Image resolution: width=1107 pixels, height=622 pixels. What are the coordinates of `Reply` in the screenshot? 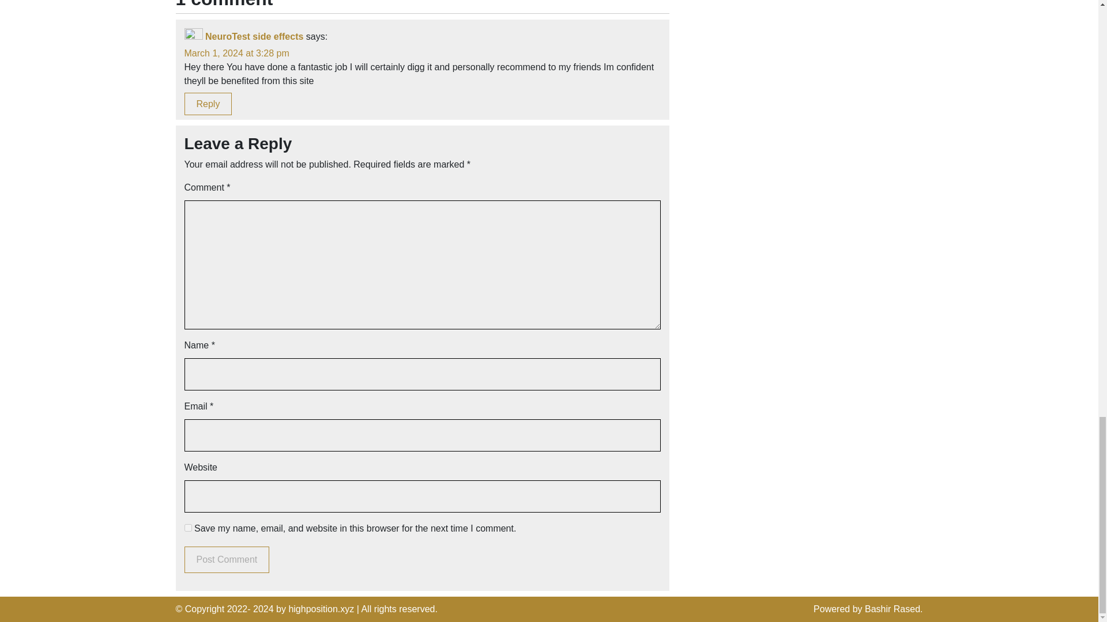 It's located at (209, 104).